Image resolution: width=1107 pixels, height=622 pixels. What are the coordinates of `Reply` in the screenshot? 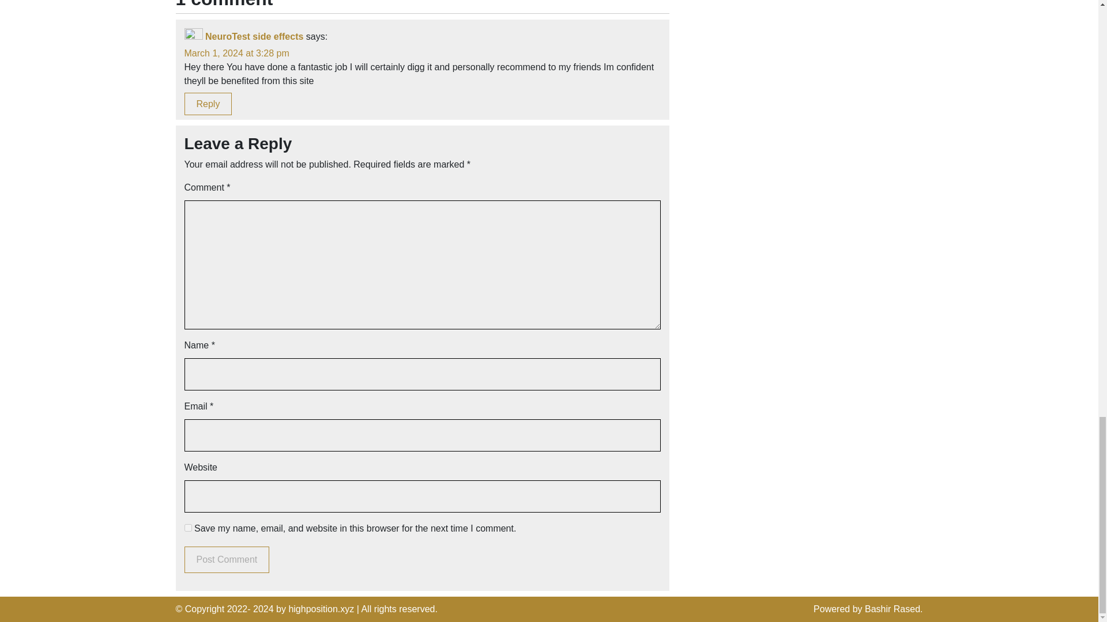 It's located at (209, 104).